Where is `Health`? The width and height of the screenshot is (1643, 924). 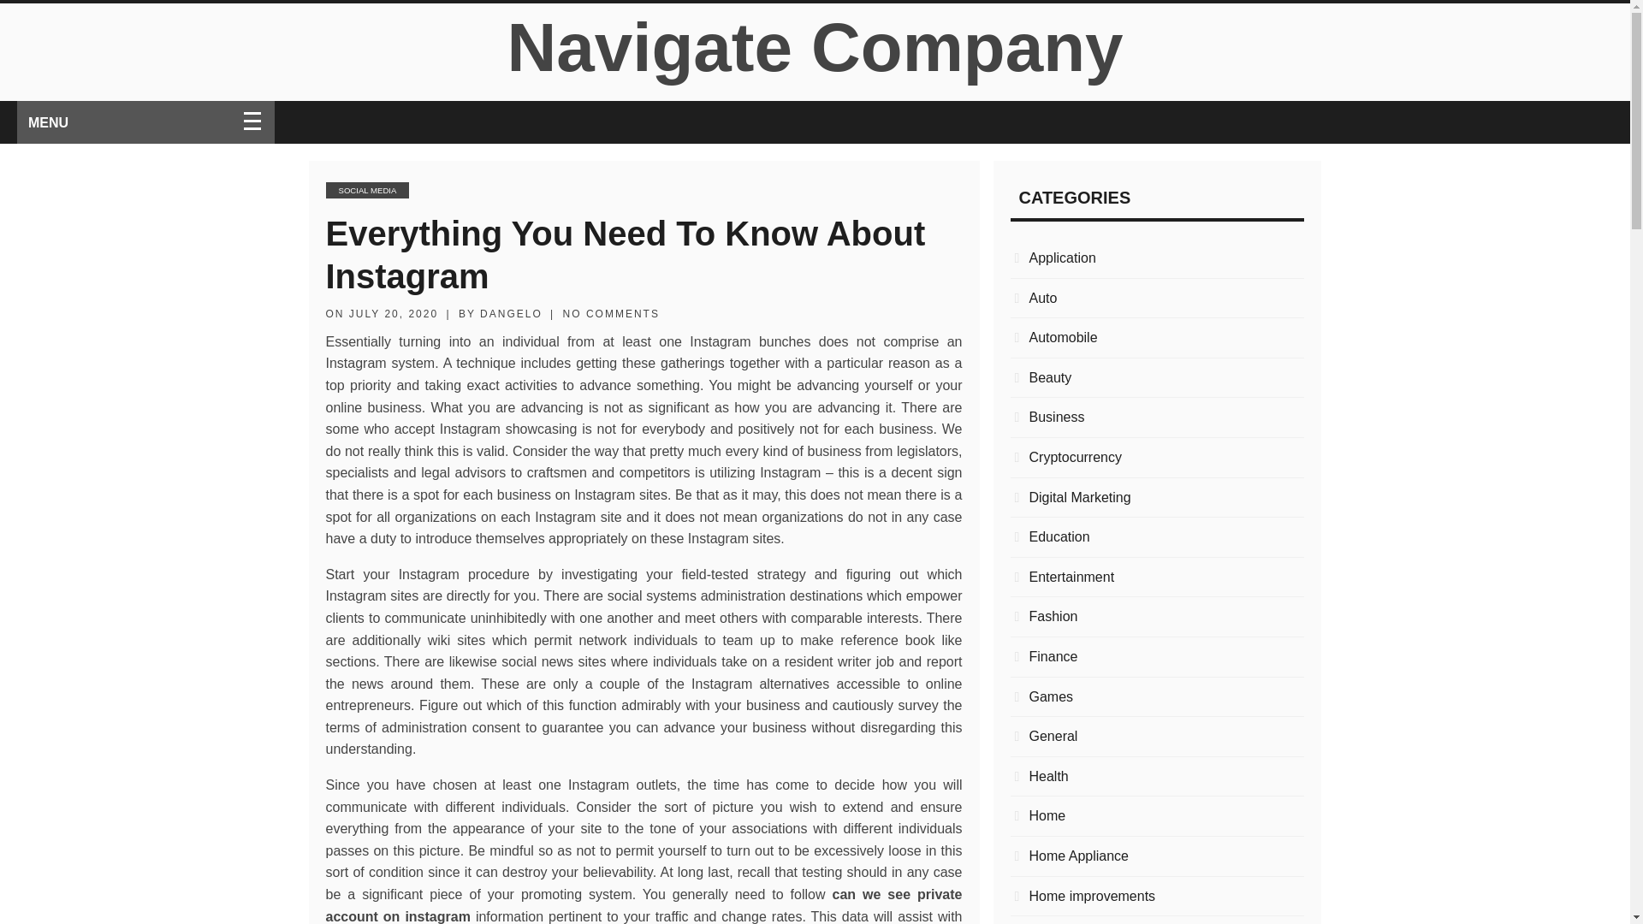 Health is located at coordinates (1157, 777).